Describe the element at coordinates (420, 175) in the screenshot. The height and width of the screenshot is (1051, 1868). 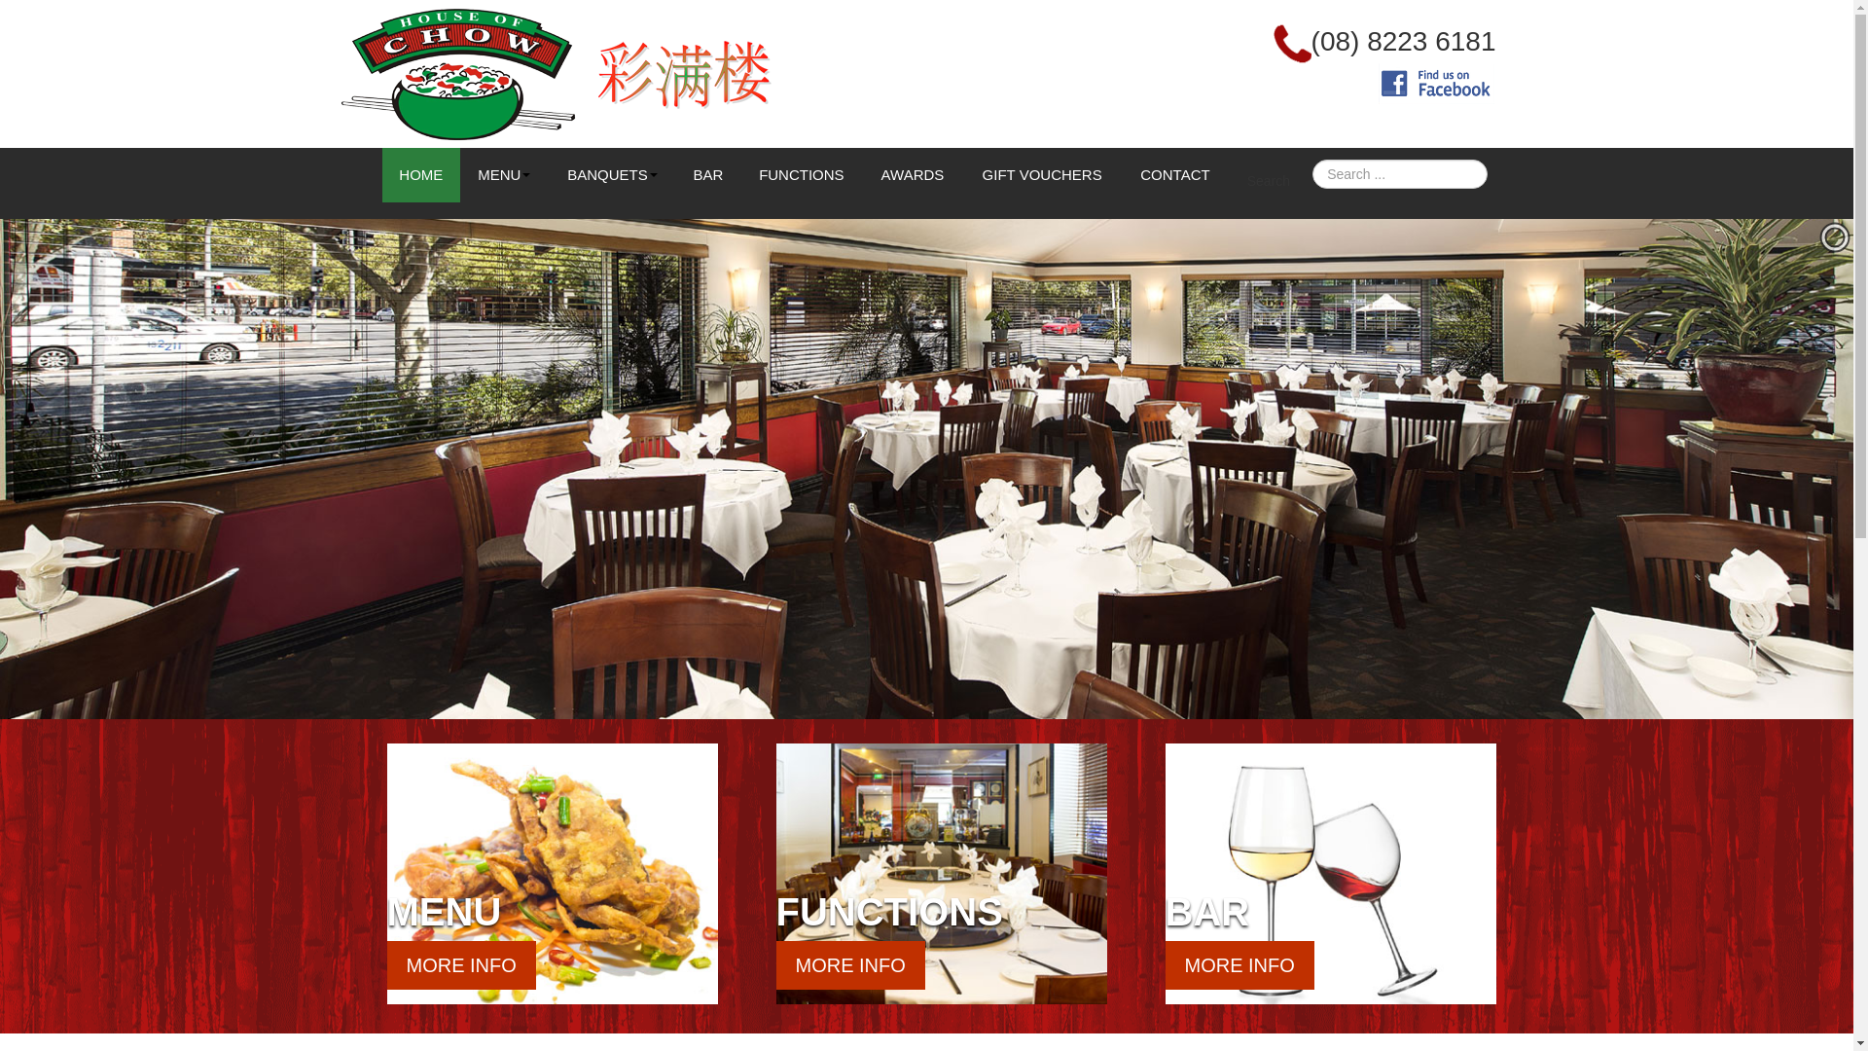
I see `HOME` at that location.